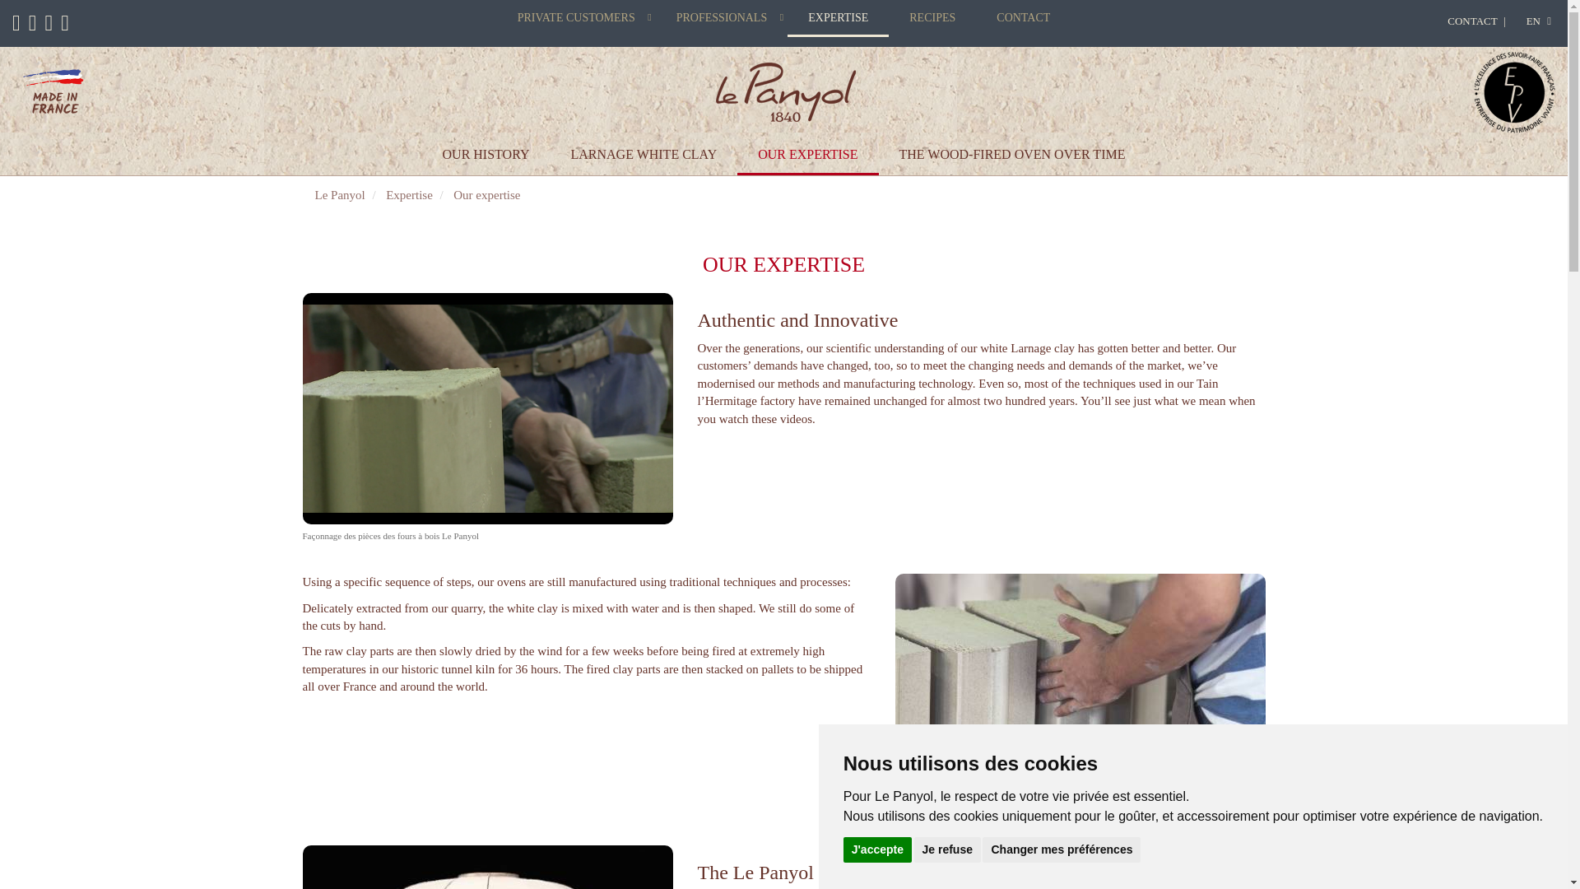 This screenshot has width=1580, height=889. What do you see at coordinates (946, 849) in the screenshot?
I see `Je refuse` at bounding box center [946, 849].